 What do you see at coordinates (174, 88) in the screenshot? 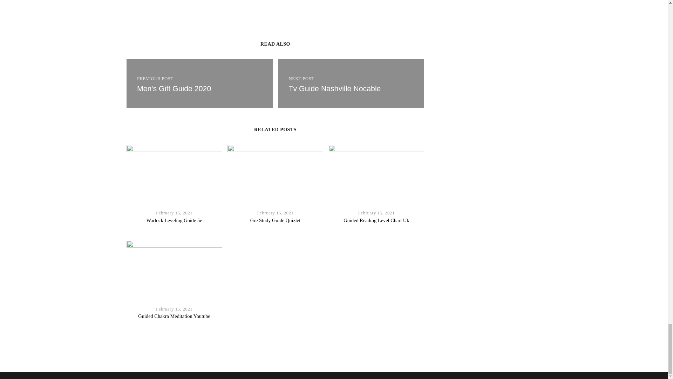
I see `Queen's Gambit Review Parents Guide` at bounding box center [174, 88].